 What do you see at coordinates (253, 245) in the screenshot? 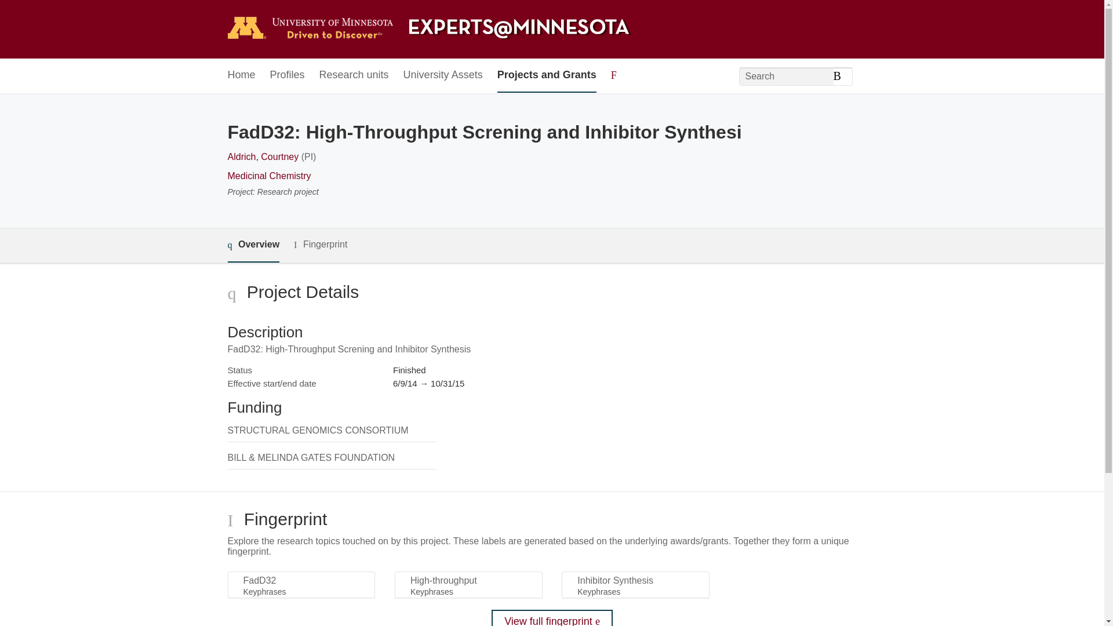
I see `Overview` at bounding box center [253, 245].